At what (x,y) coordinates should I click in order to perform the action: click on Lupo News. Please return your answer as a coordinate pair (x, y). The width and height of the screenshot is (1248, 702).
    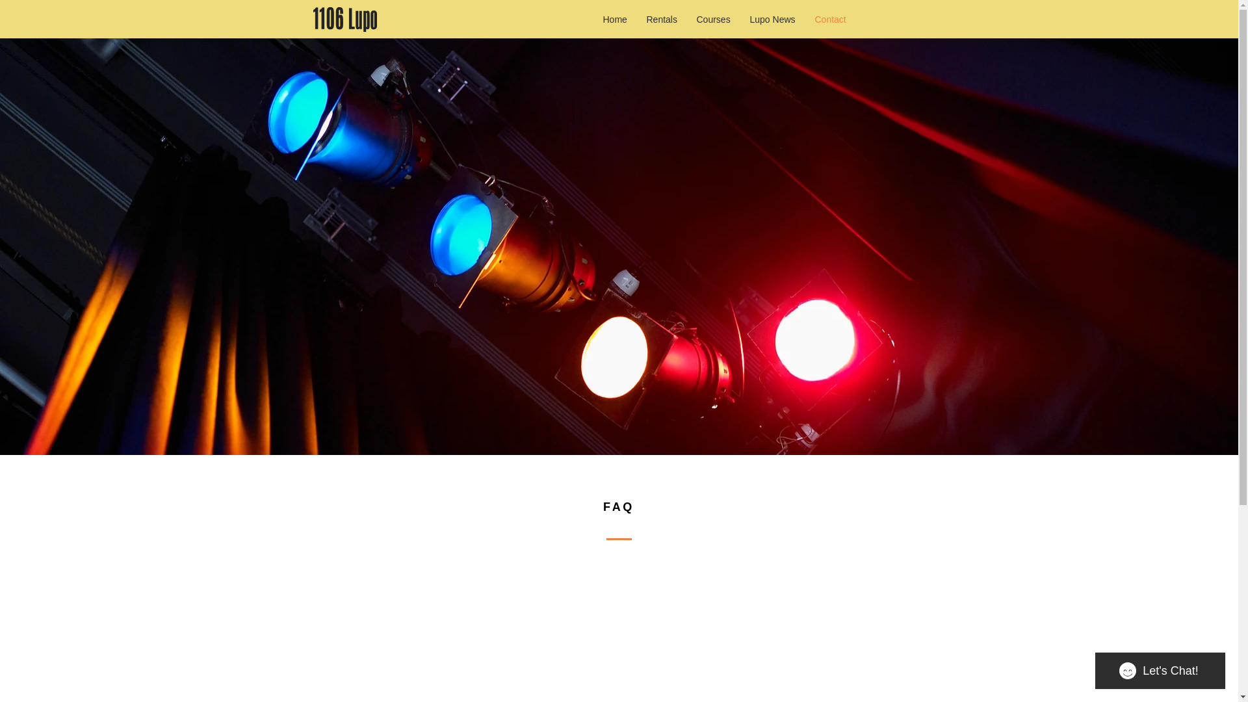
    Looking at the image, I should click on (772, 19).